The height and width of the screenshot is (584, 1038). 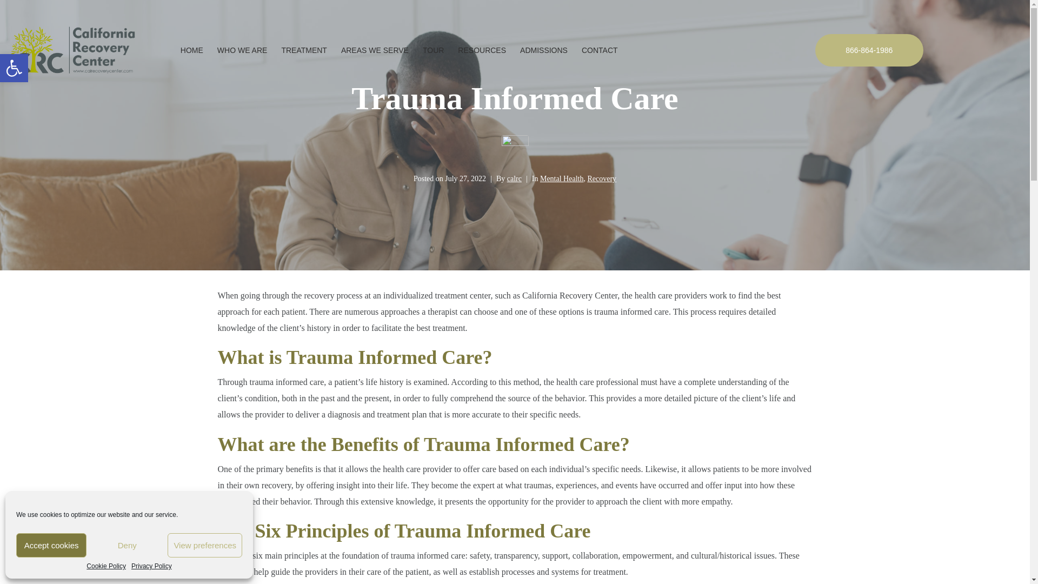 I want to click on Accessibility Tools, so click(x=127, y=545).